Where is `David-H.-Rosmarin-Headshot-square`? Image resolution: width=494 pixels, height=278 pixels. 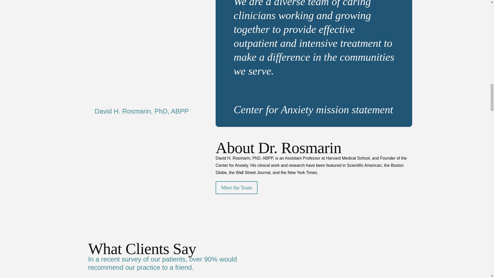
David-H.-Rosmarin-Headshot-square is located at coordinates (142, 49).